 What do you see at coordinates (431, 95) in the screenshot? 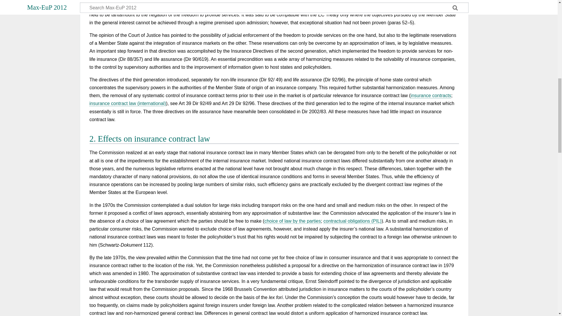
I see `Insurance Contracts` at bounding box center [431, 95].